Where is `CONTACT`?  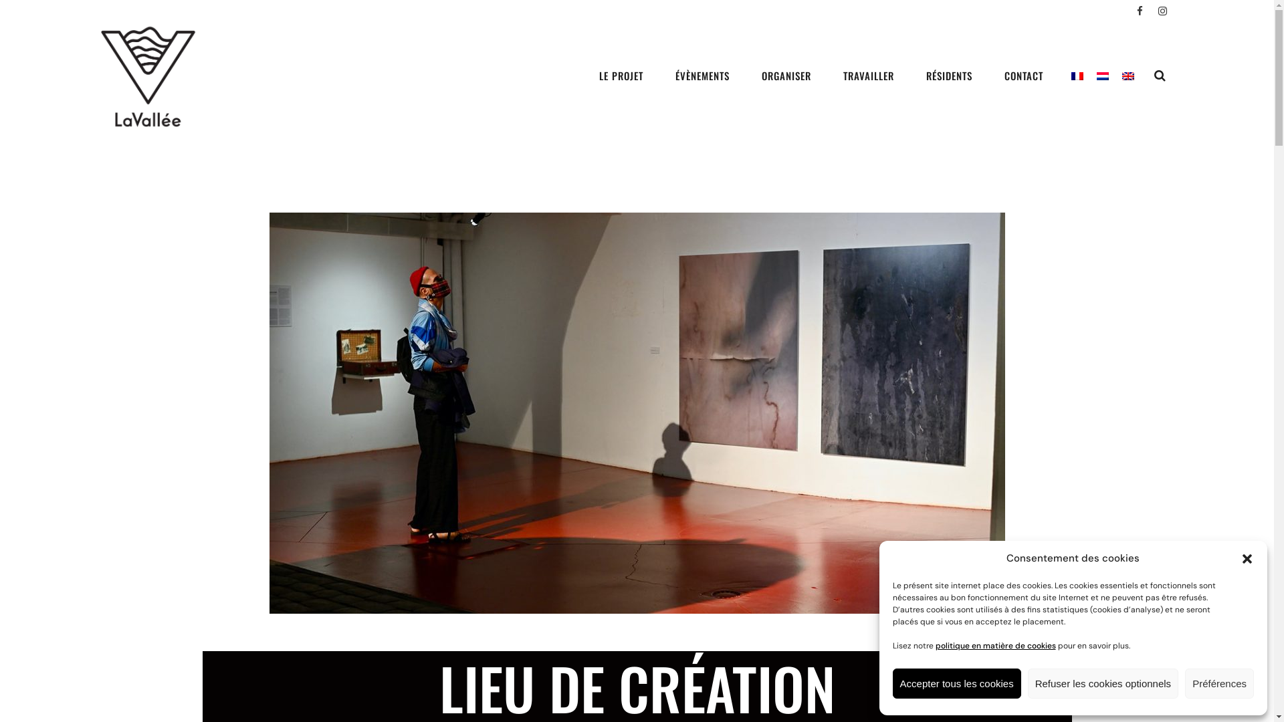 CONTACT is located at coordinates (1024, 76).